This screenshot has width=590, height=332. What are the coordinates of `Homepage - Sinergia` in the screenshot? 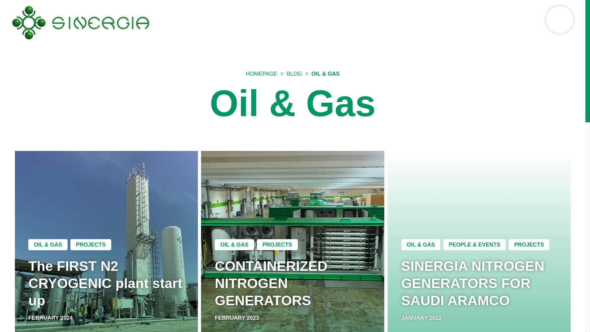 It's located at (81, 23).